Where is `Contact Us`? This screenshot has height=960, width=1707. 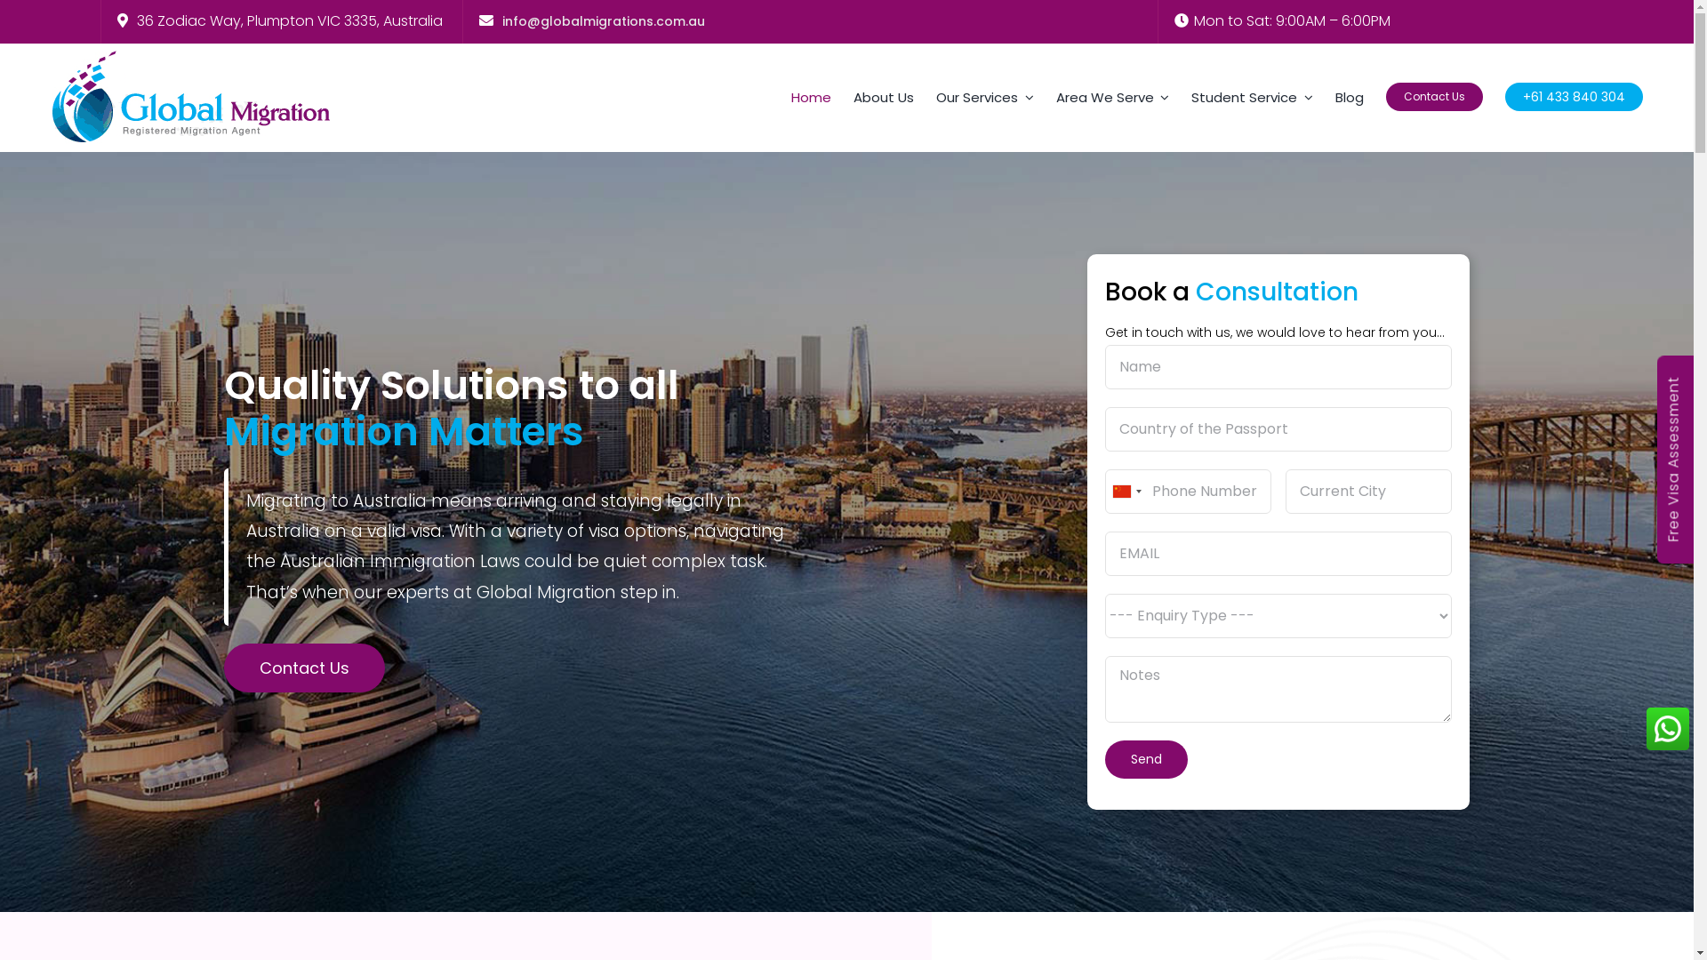 Contact Us is located at coordinates (304, 668).